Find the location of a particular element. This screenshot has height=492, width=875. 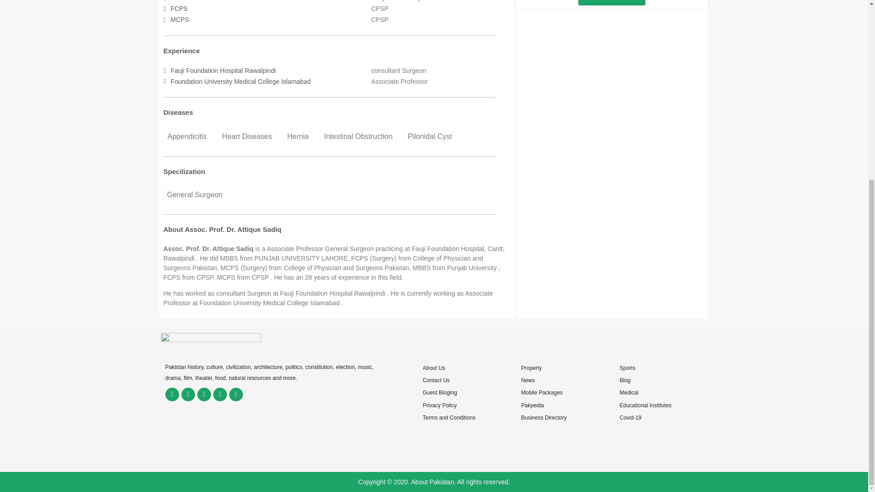

Hernia is located at coordinates (297, 136).